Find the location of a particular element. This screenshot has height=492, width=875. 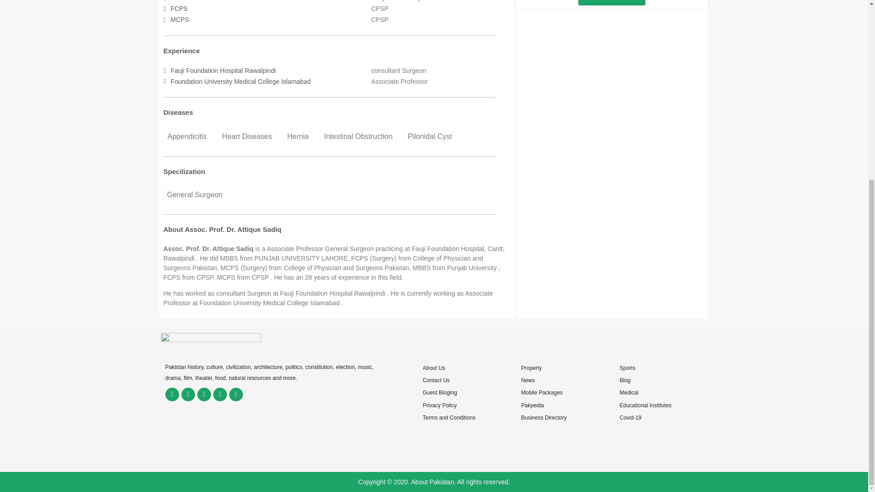

Hernia is located at coordinates (297, 136).